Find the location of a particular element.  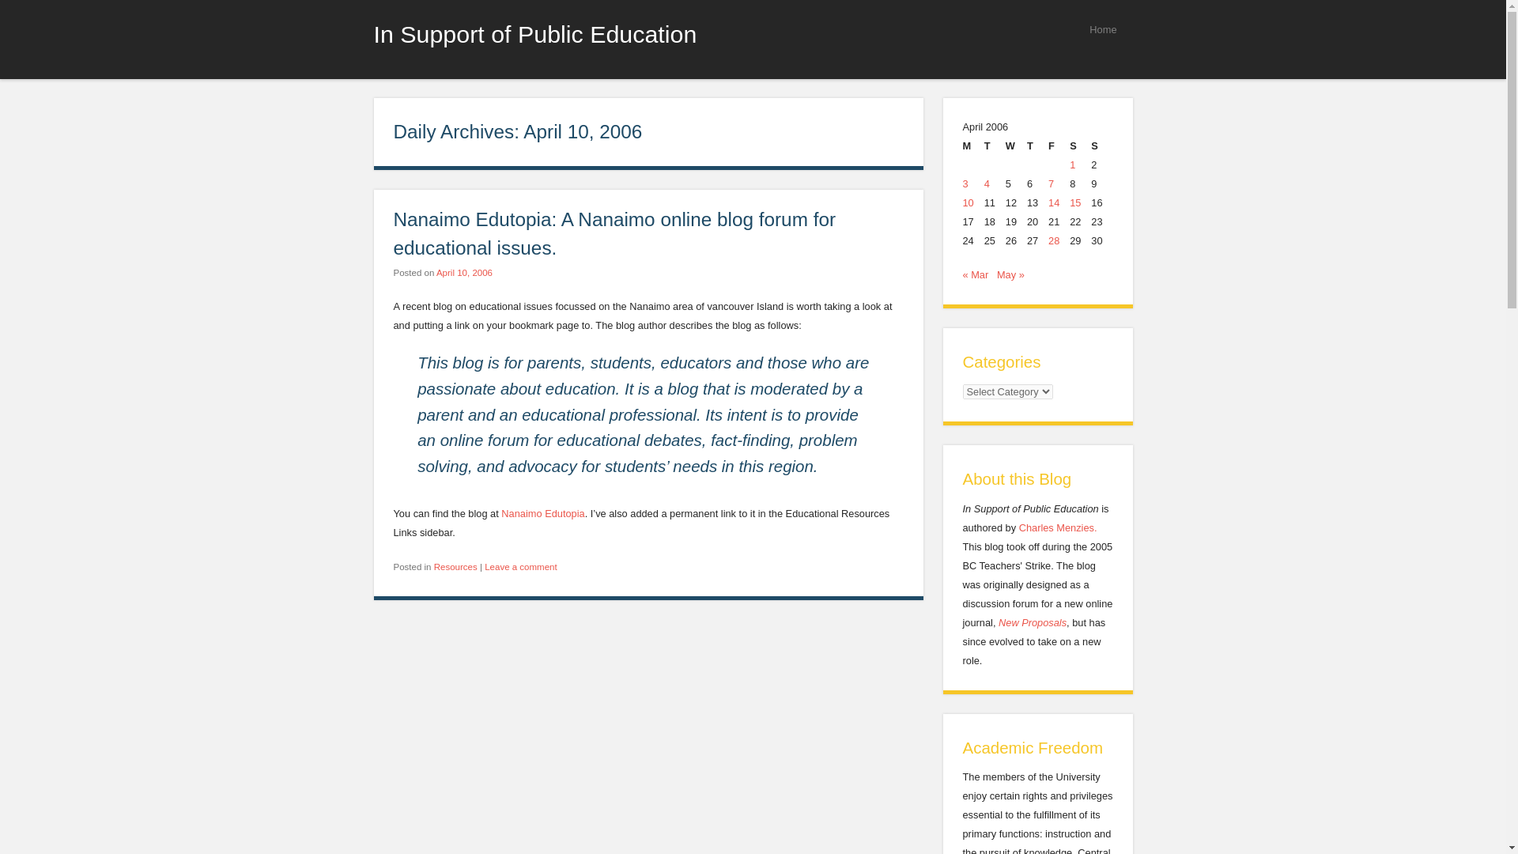

Thursday is located at coordinates (1037, 145).